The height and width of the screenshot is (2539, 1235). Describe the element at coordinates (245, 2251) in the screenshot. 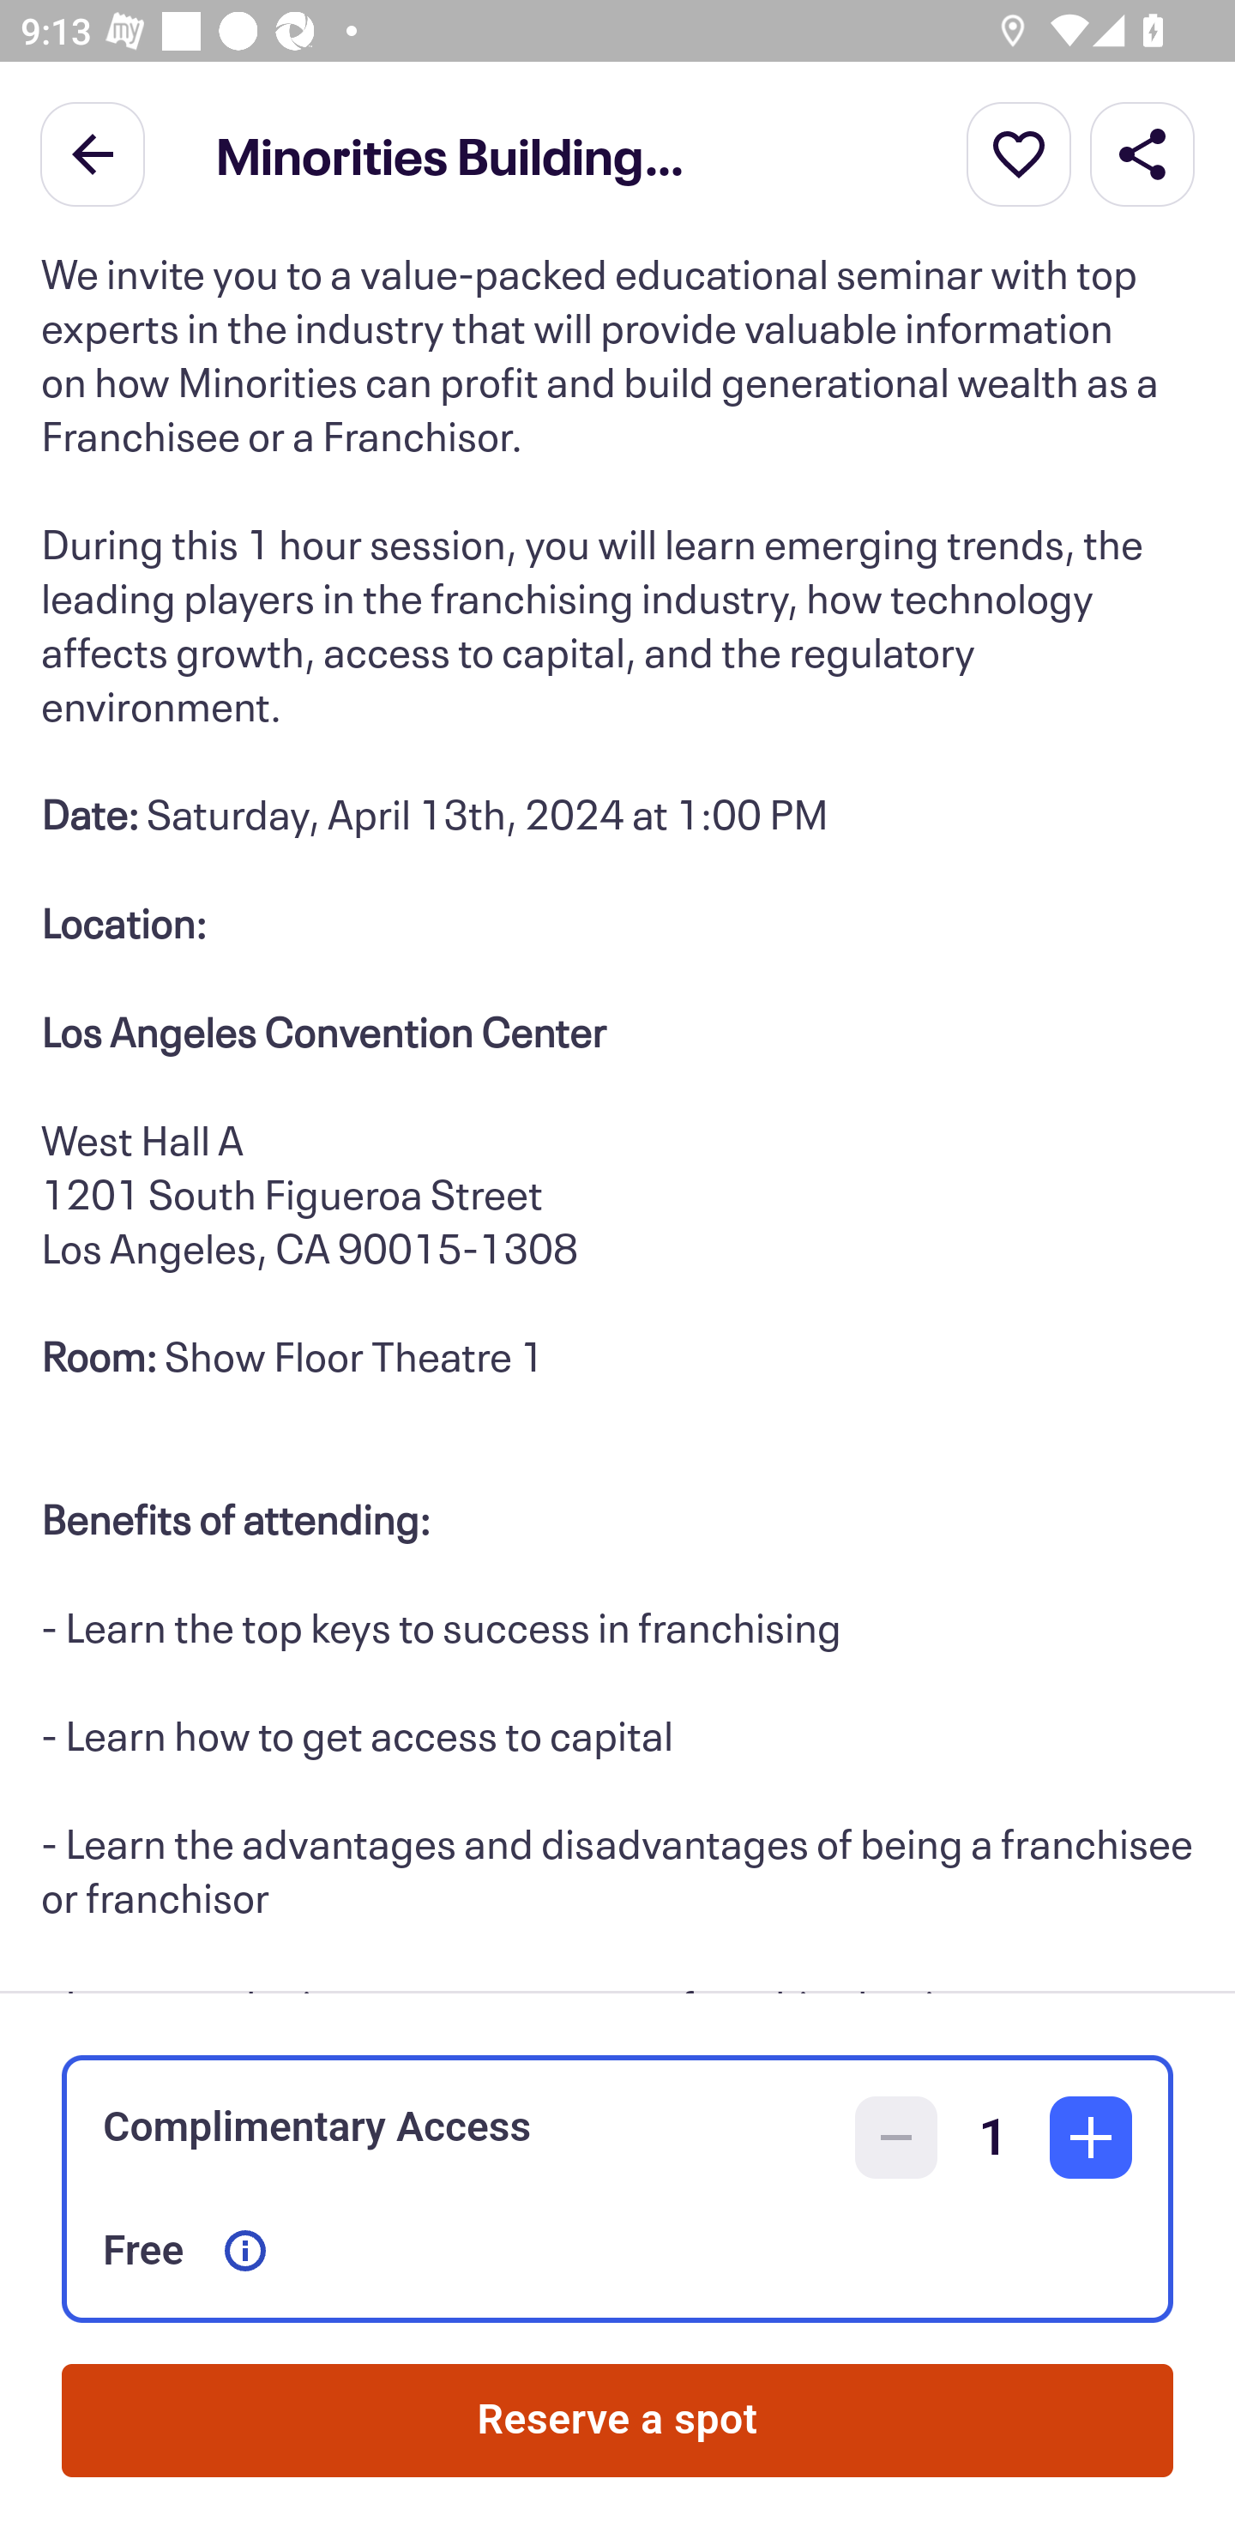

I see `Show more information` at that location.